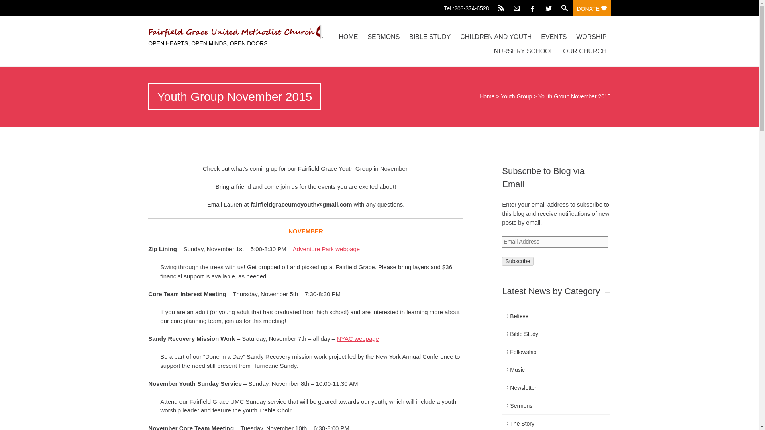 Image resolution: width=765 pixels, height=430 pixels. What do you see at coordinates (533, 8) in the screenshot?
I see `Facebook` at bounding box center [533, 8].